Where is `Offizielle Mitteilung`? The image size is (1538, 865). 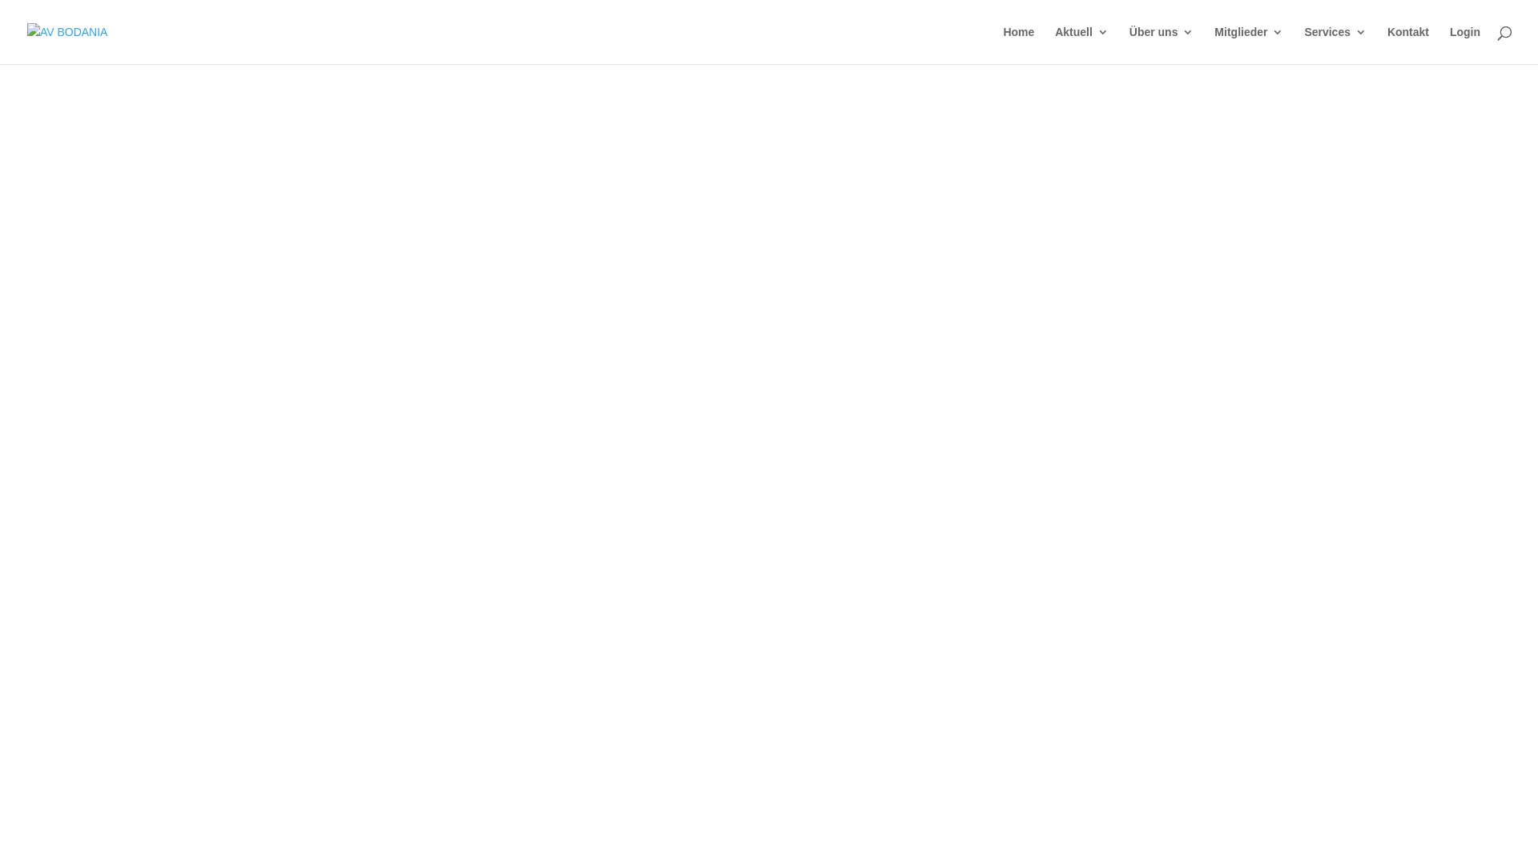
Offizielle Mitteilung is located at coordinates (696, 253).